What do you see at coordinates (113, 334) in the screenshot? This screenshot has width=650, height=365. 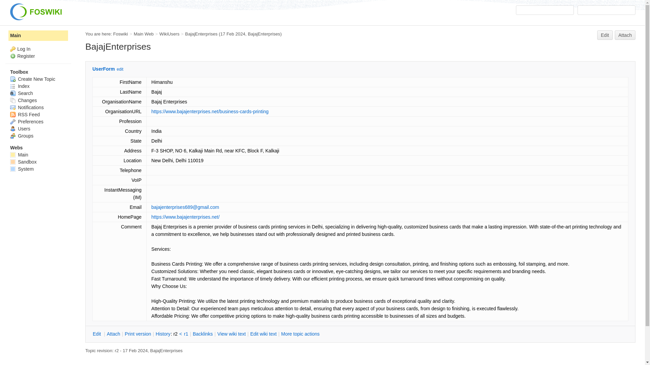 I see `Attach` at bounding box center [113, 334].